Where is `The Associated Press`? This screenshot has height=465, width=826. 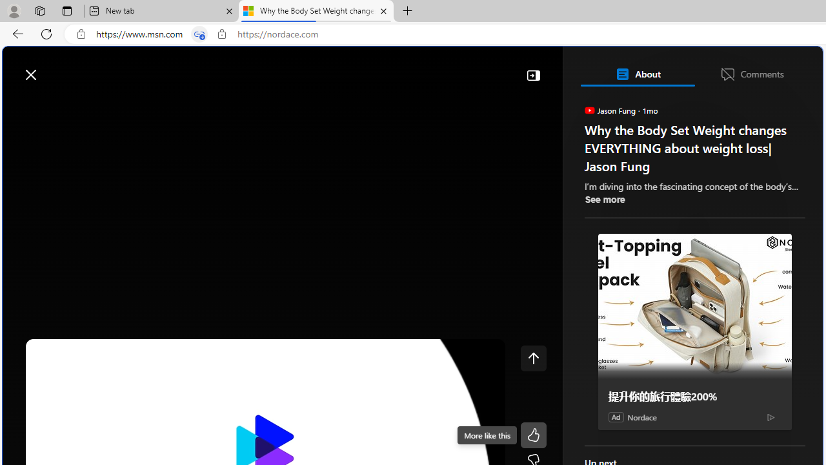 The Associated Press is located at coordinates (629, 417).